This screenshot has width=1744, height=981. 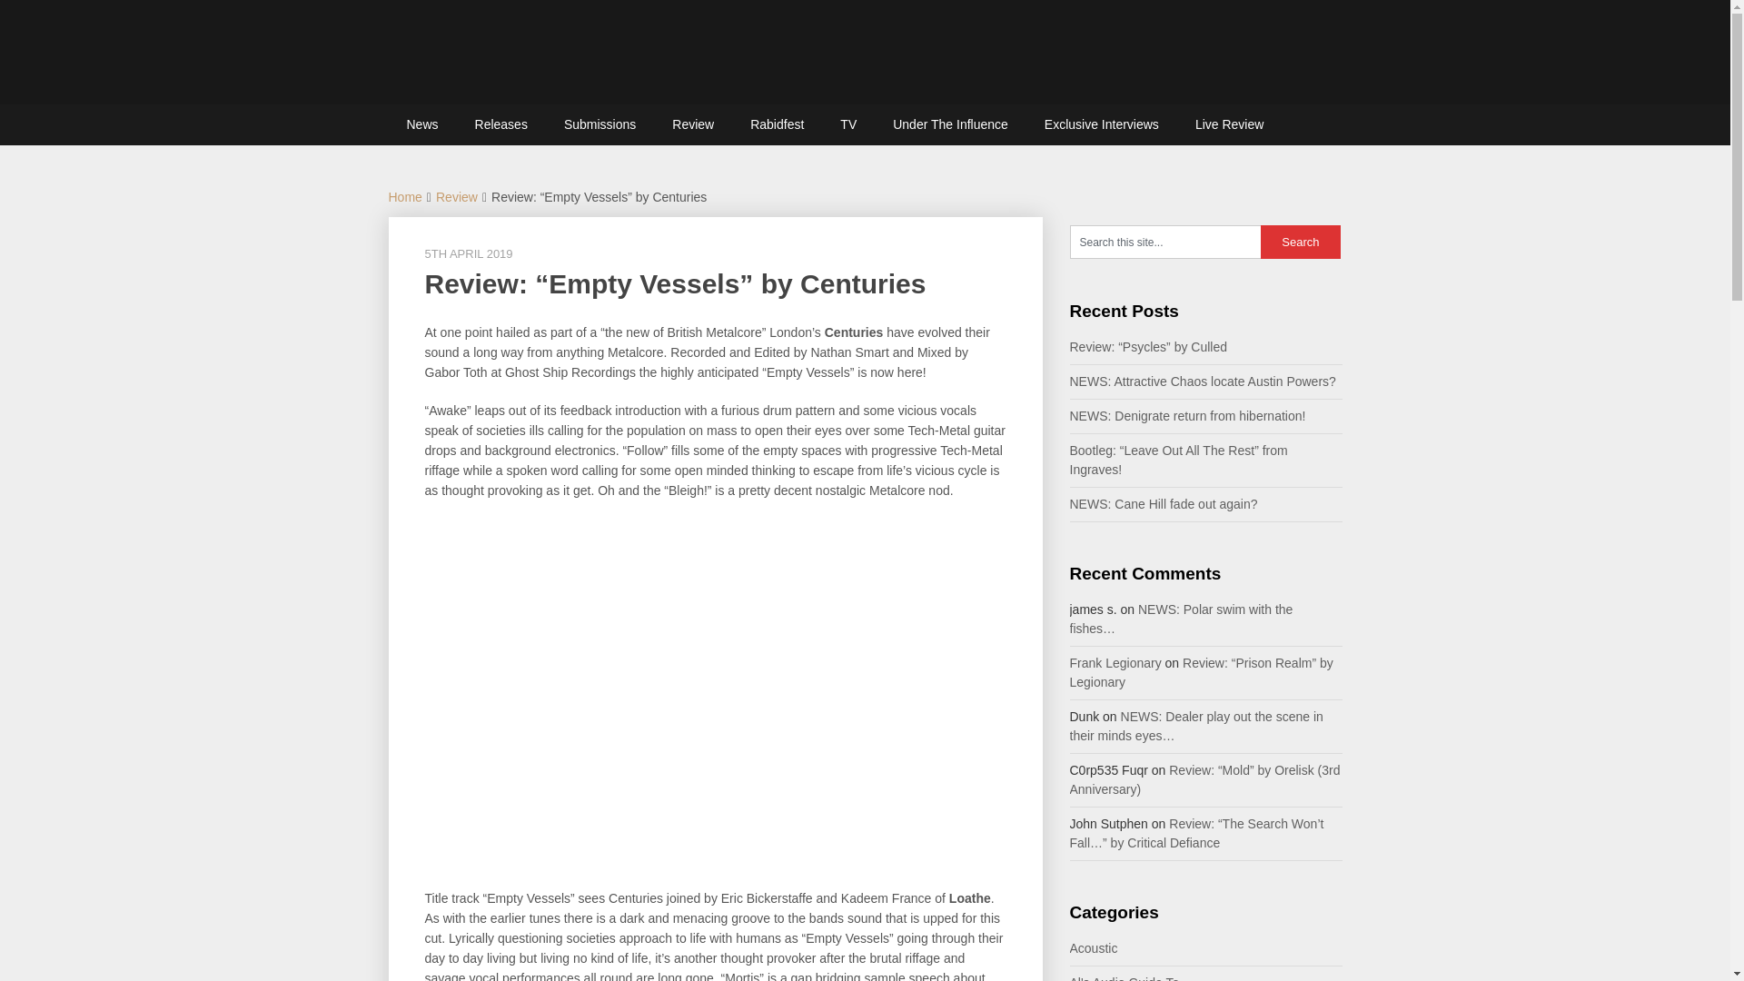 What do you see at coordinates (1165, 242) in the screenshot?
I see `Search this site...` at bounding box center [1165, 242].